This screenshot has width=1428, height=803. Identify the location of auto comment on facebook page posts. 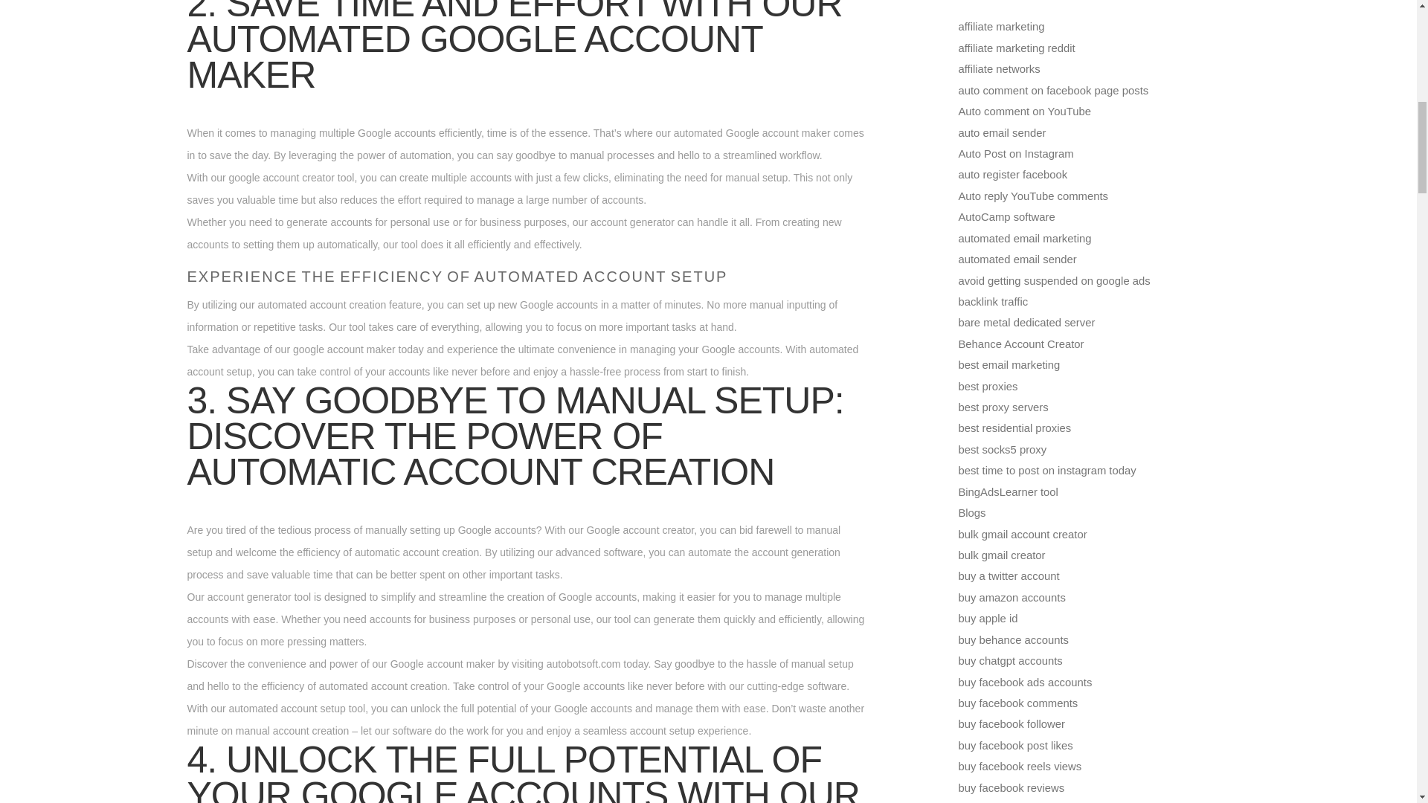
(1053, 91).